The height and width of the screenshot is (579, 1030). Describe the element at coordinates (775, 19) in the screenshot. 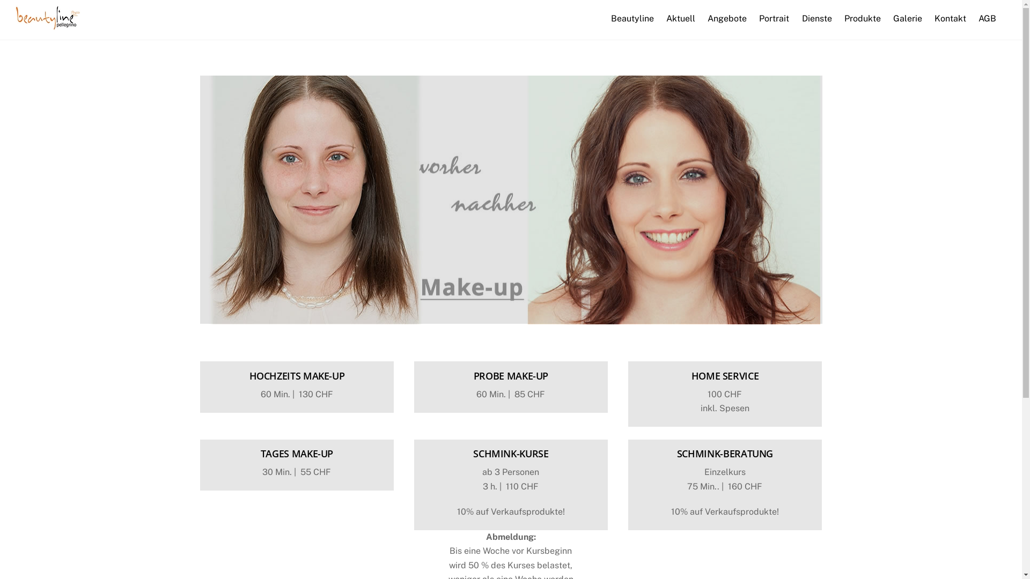

I see `Portrait` at that location.